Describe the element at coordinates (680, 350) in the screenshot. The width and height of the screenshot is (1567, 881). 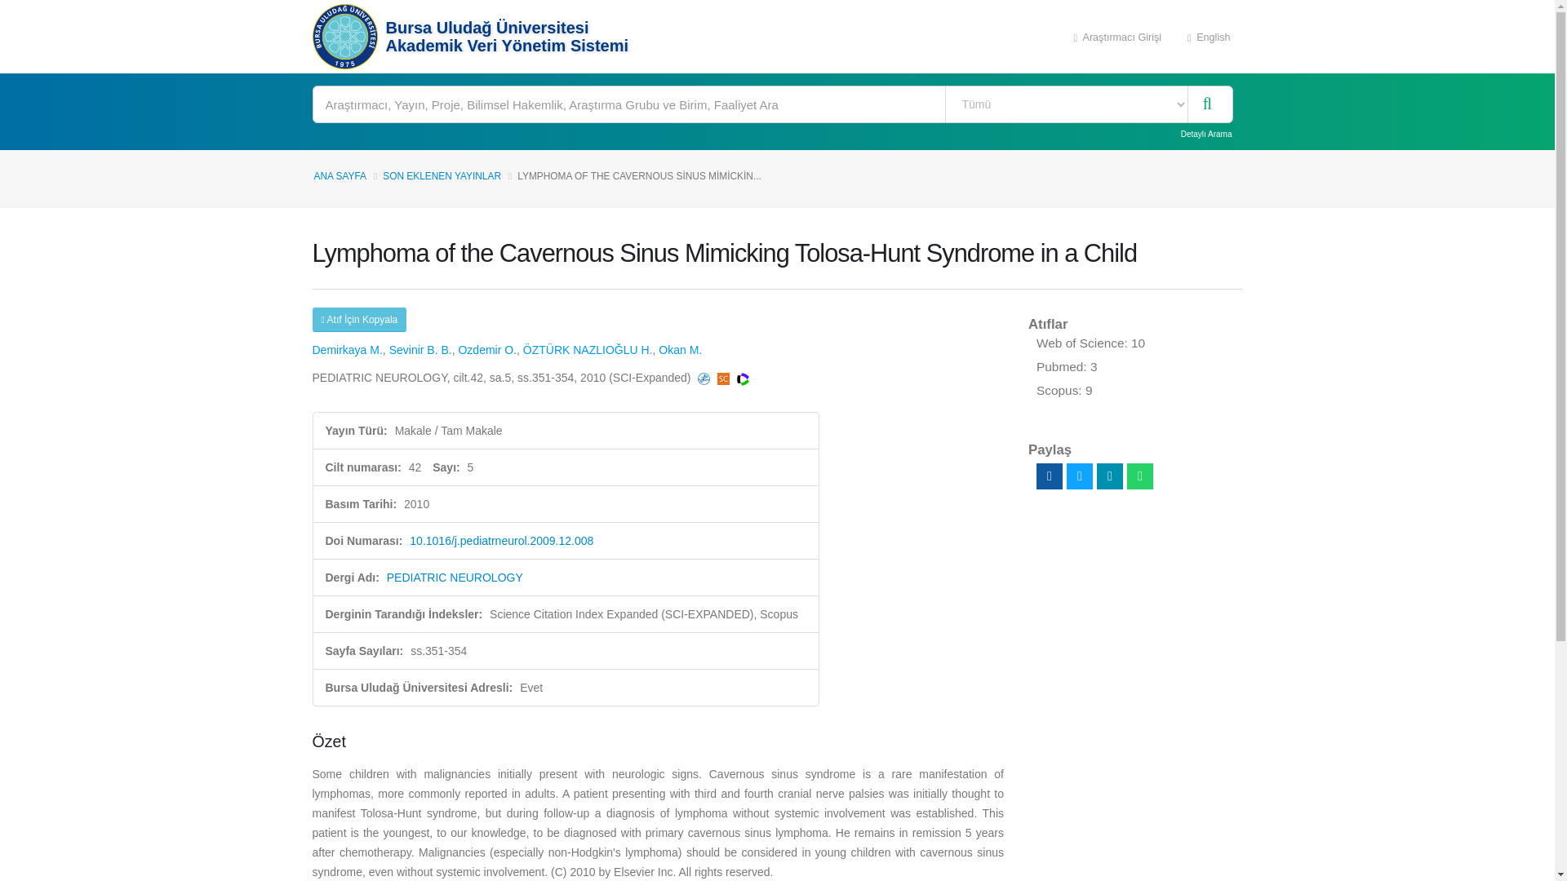
I see `Okan M.` at that location.